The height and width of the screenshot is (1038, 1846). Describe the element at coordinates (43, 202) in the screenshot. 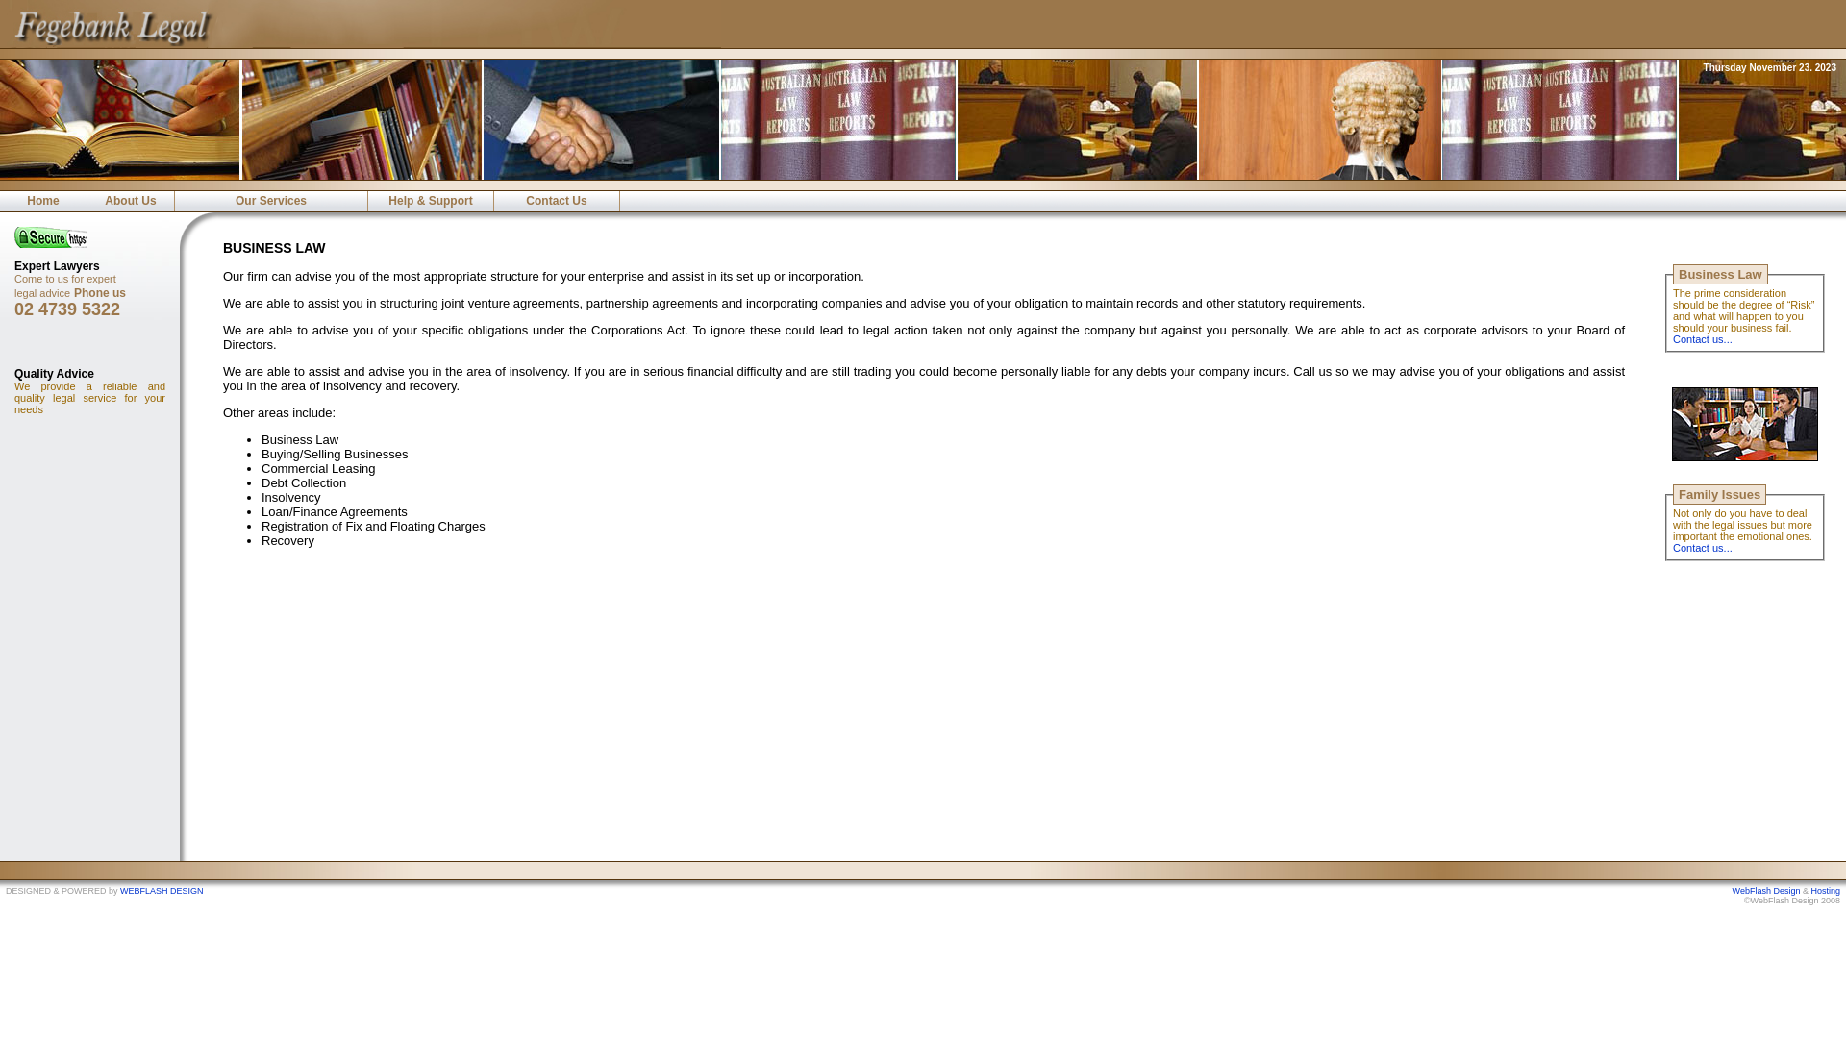

I see `Home` at that location.